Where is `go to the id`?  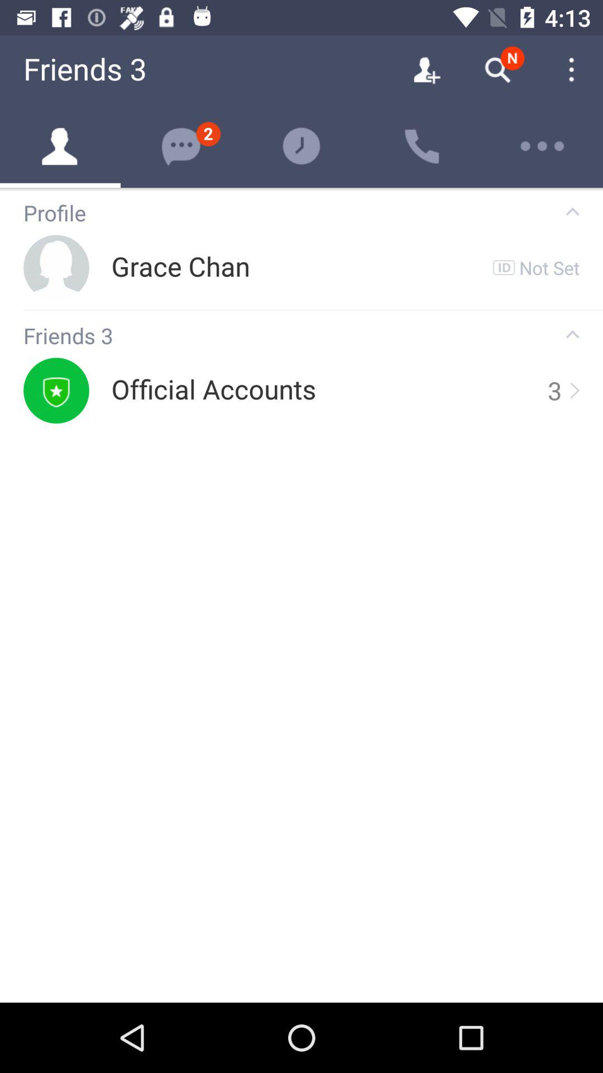
go to the id is located at coordinates (504, 267).